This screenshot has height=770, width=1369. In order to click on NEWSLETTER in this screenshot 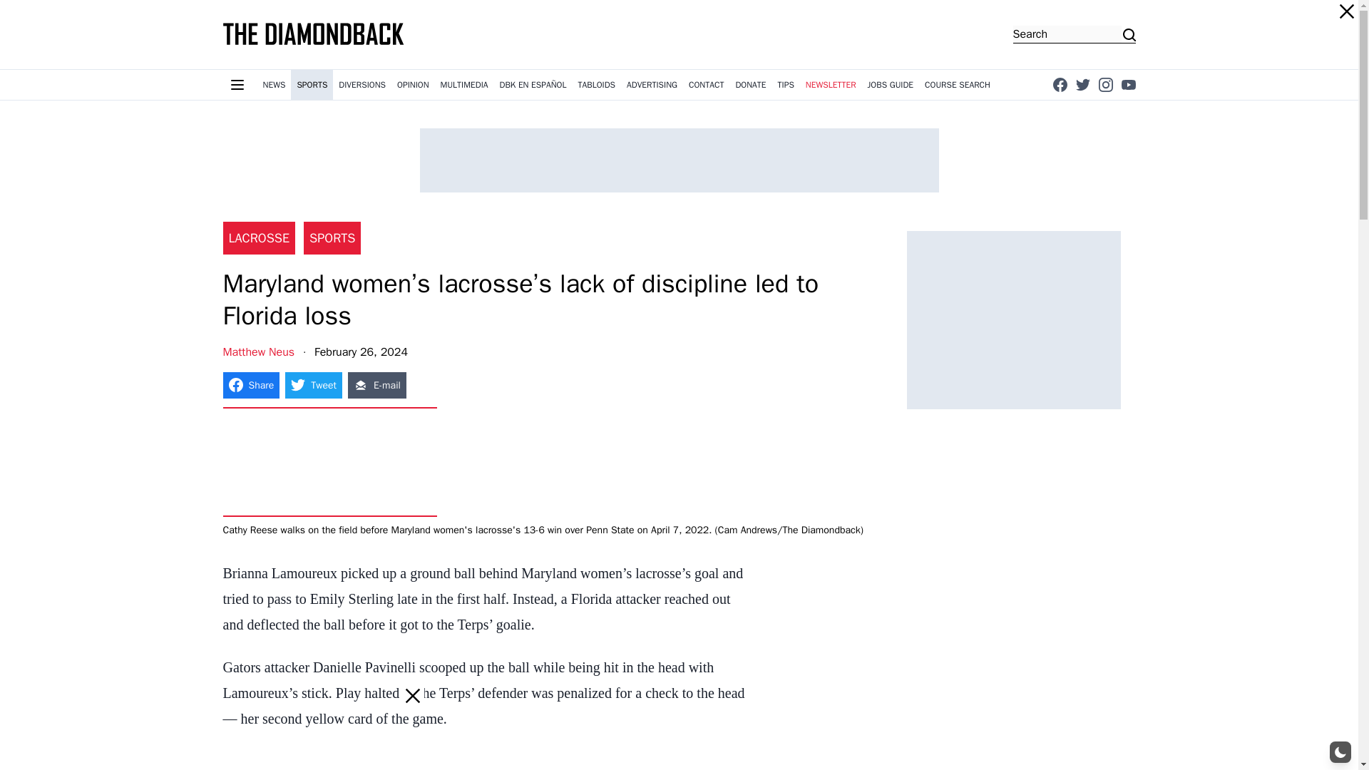, I will do `click(831, 85)`.